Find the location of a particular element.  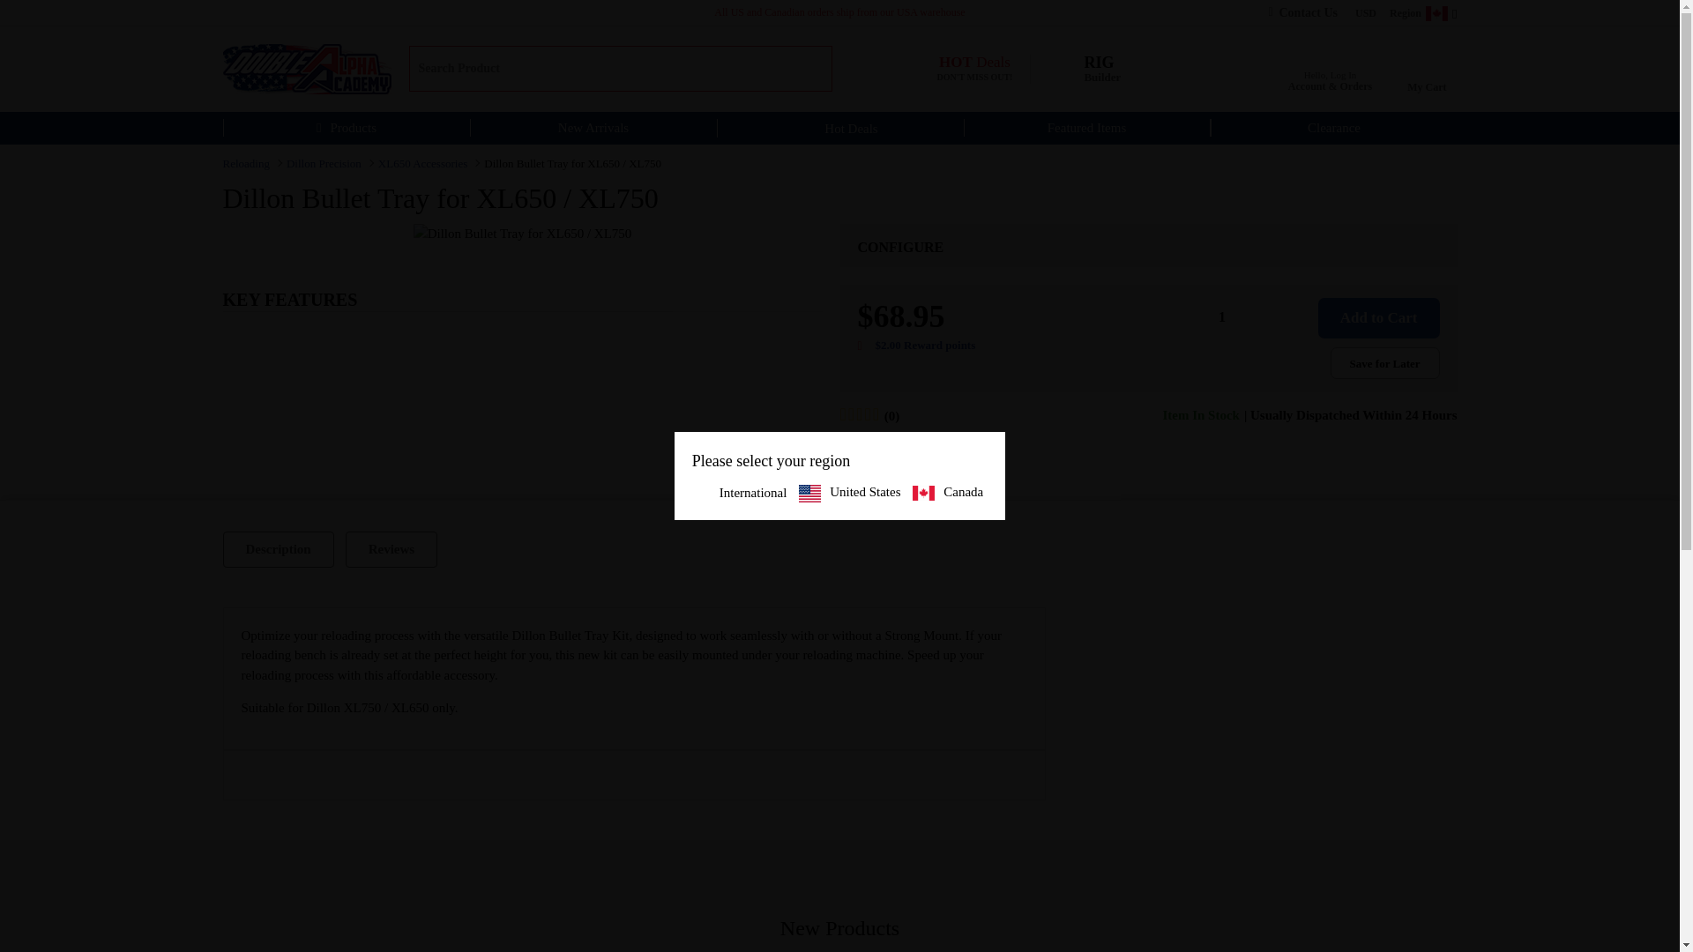

Products is located at coordinates (947, 492).